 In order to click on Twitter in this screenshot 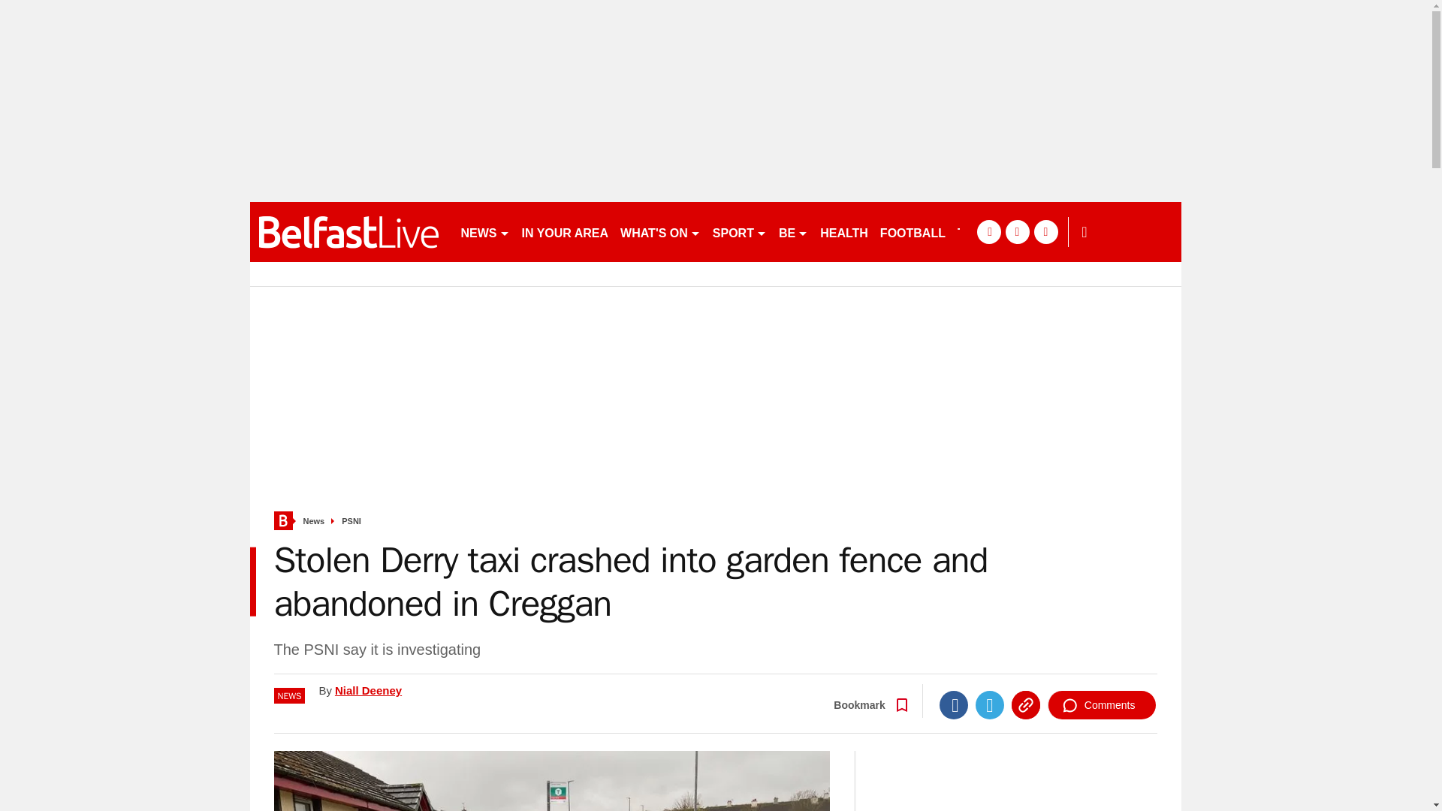, I will do `click(990, 704)`.